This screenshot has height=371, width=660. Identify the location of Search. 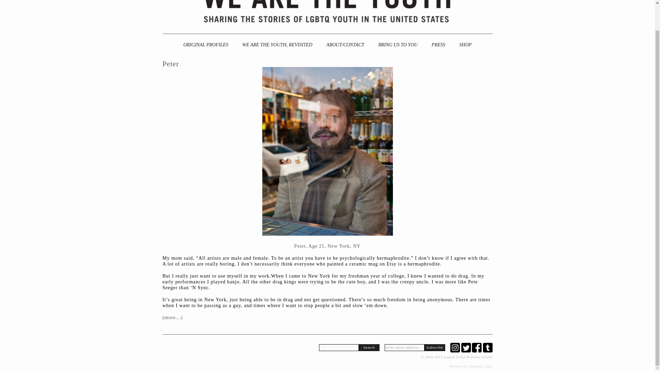
(369, 348).